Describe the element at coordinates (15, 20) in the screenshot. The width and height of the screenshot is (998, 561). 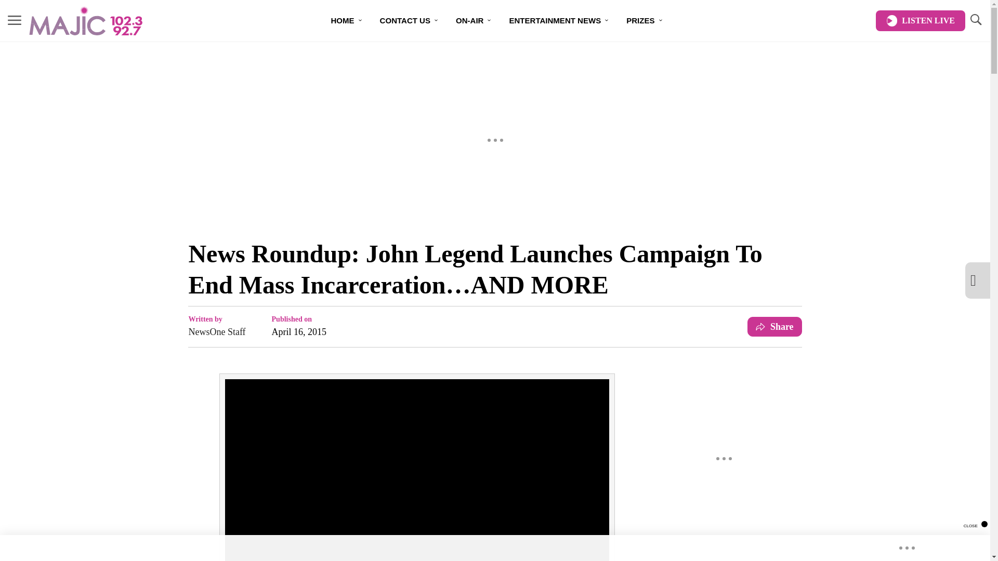
I see `MENU` at that location.